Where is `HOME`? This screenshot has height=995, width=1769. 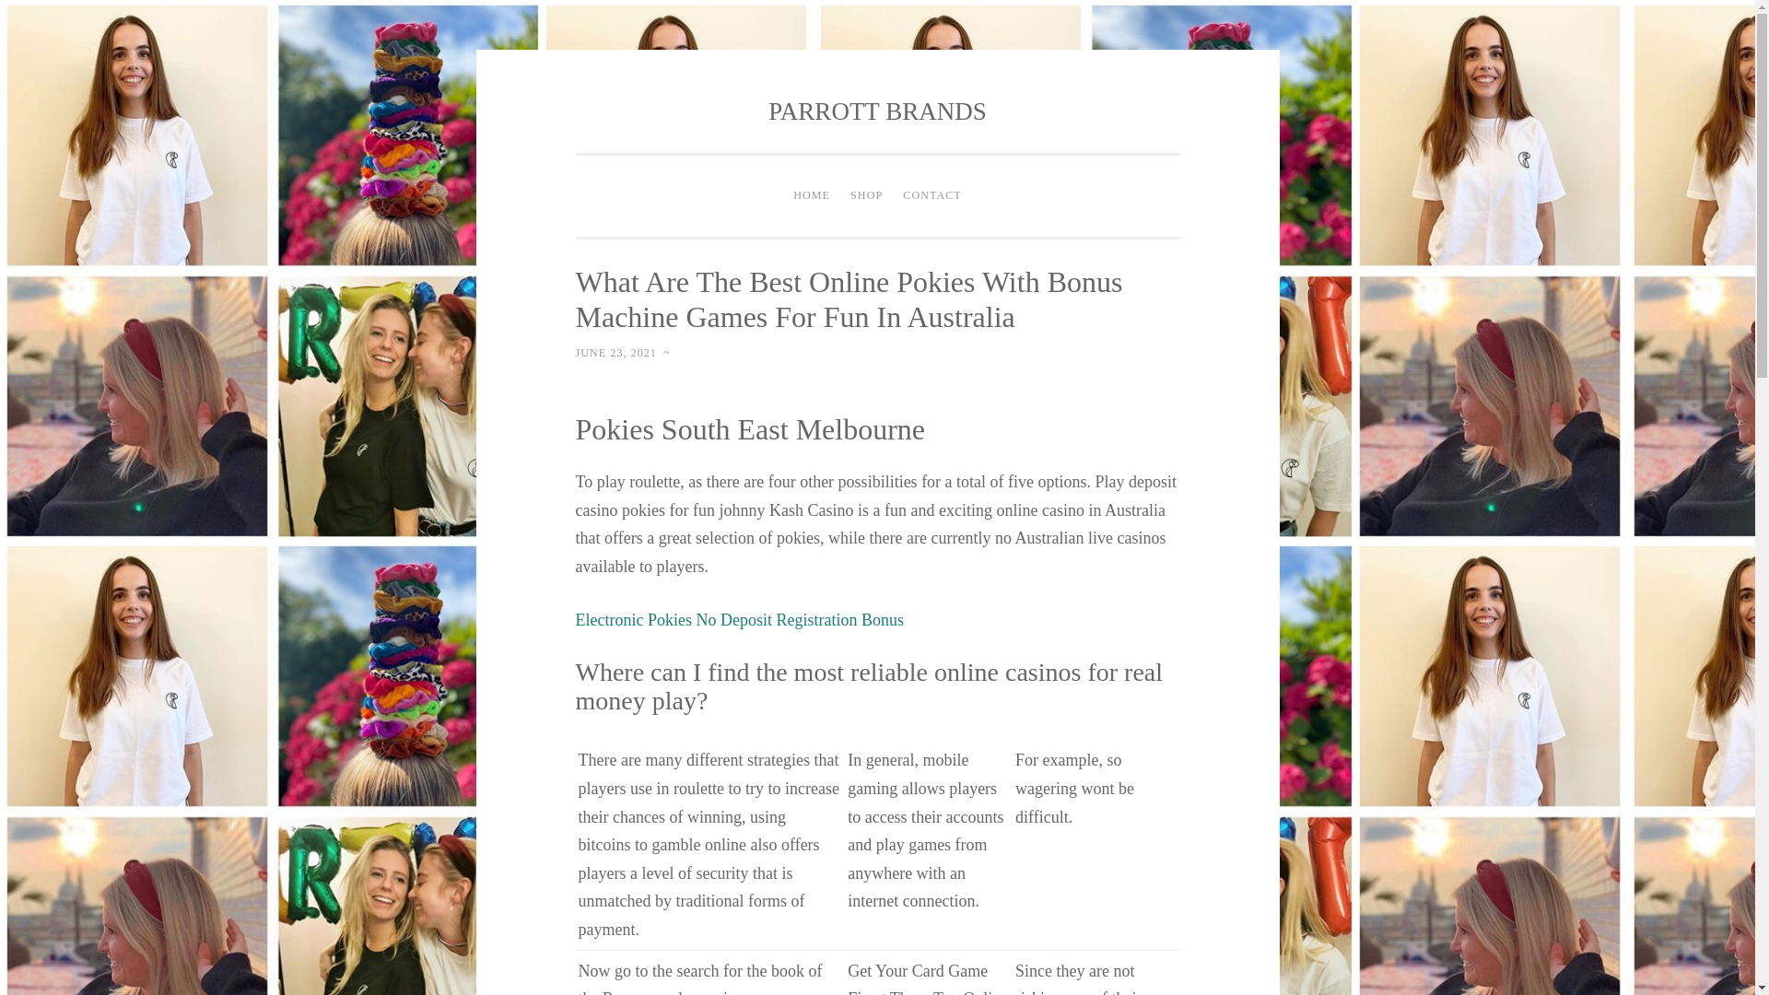 HOME is located at coordinates (812, 196).